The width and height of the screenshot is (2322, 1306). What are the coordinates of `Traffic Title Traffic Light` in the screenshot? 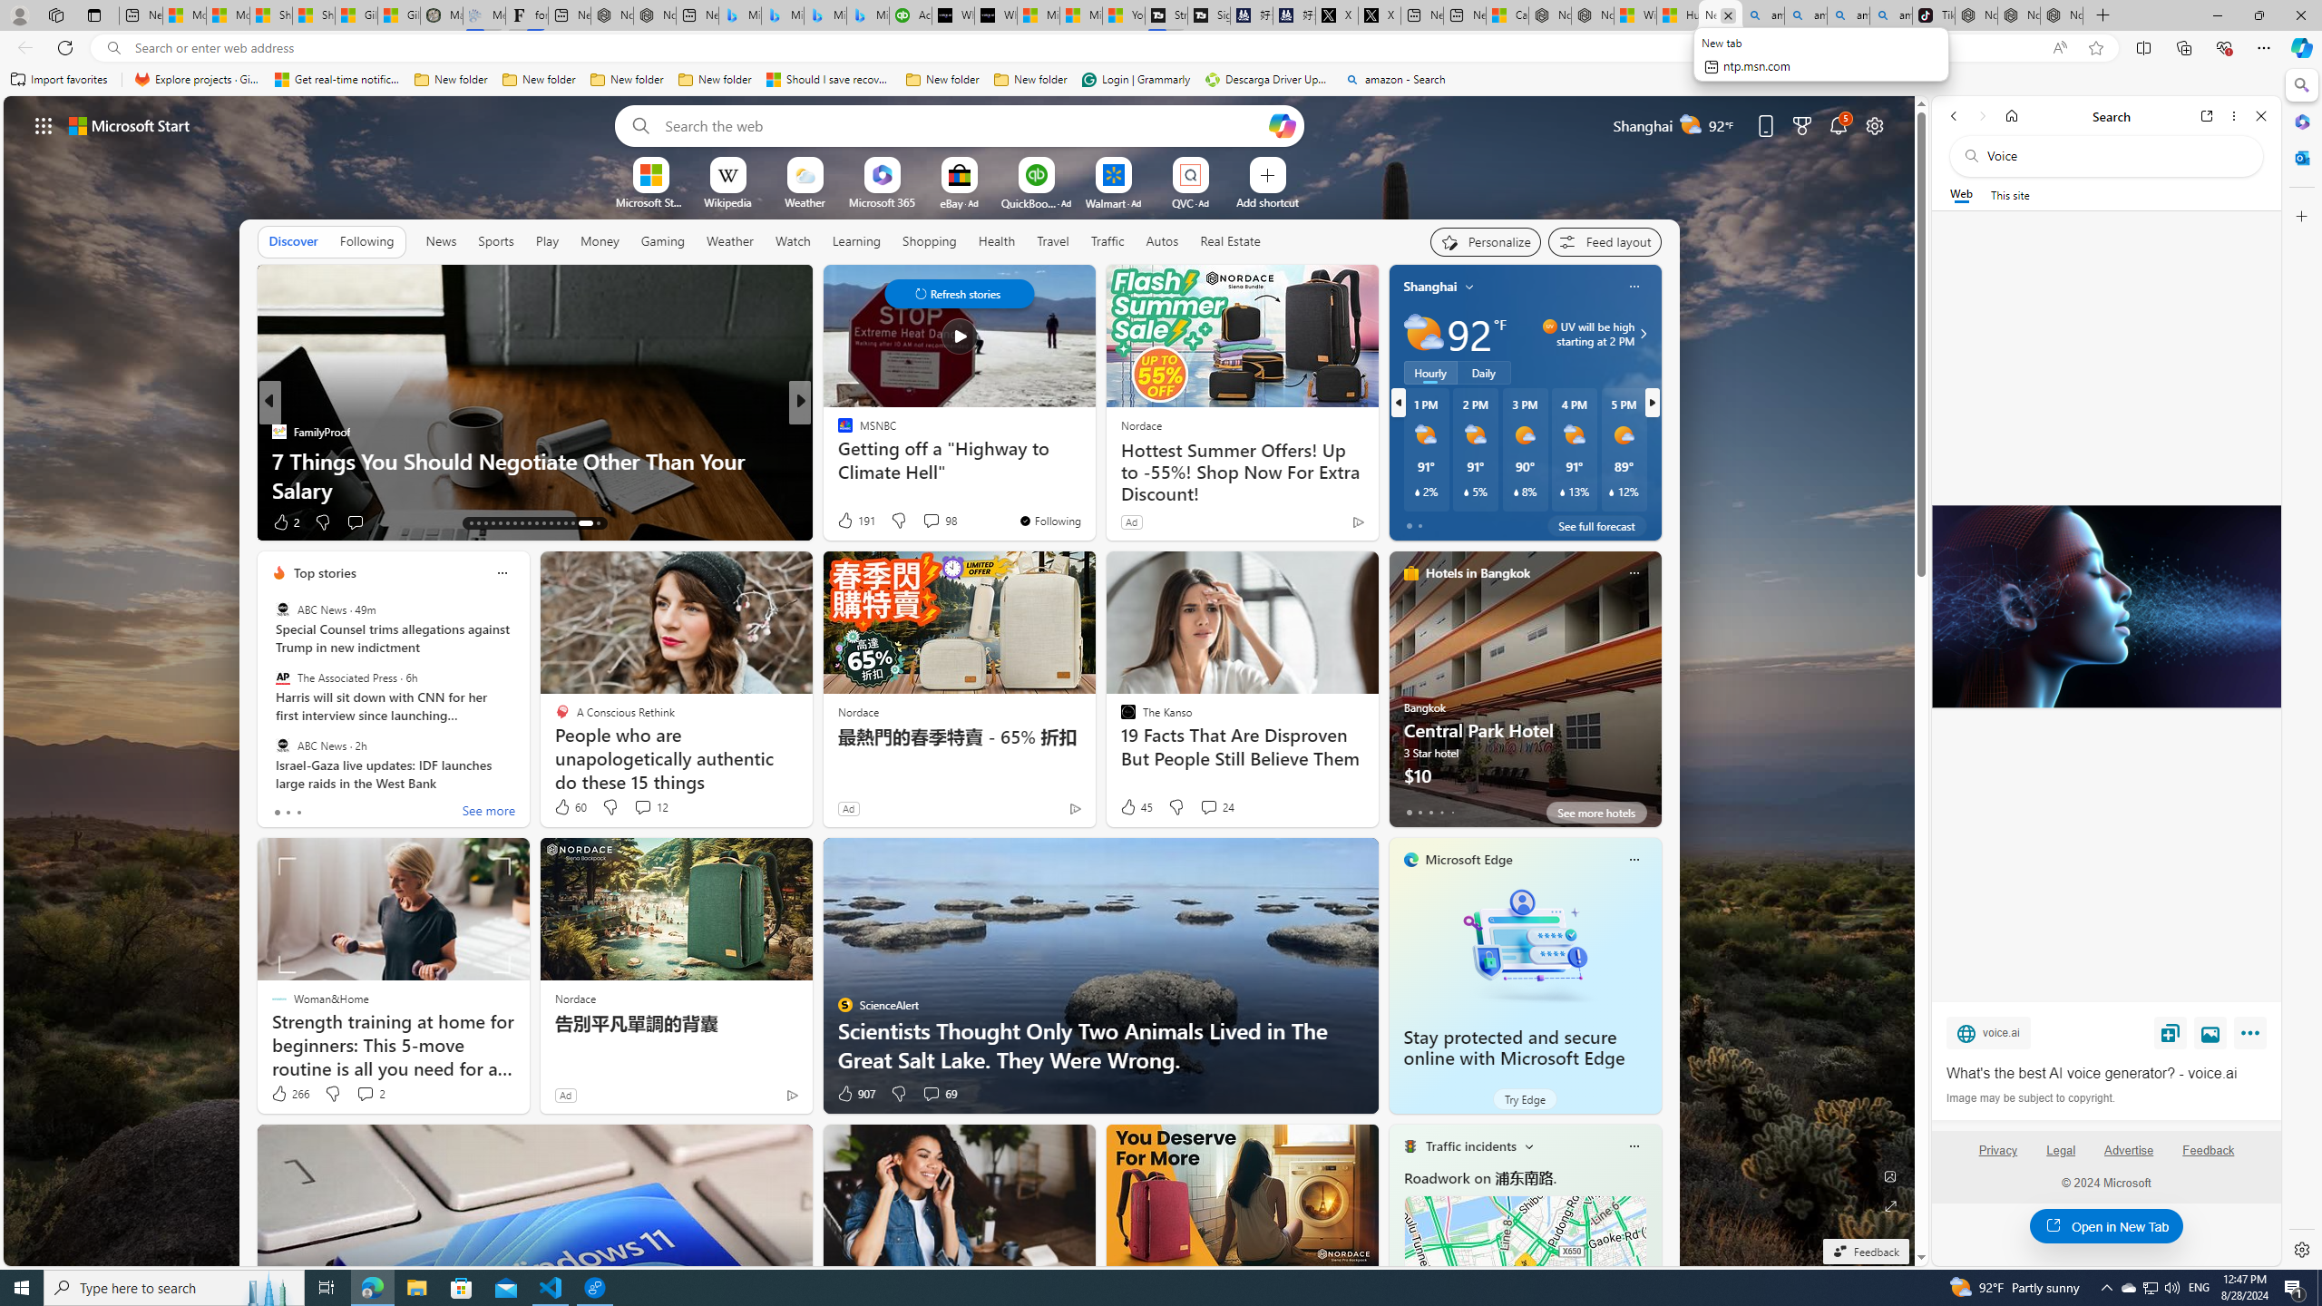 It's located at (1410, 1145).